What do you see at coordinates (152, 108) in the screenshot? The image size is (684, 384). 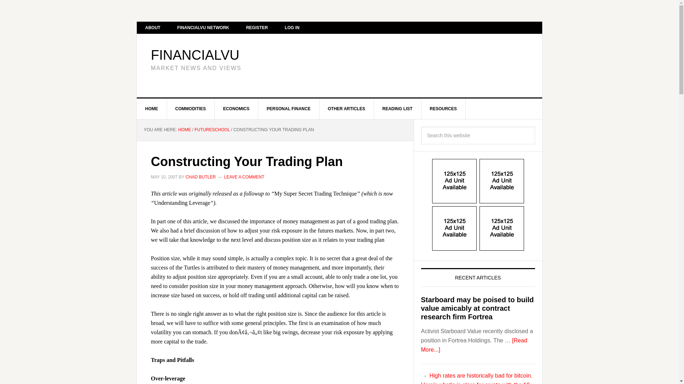 I see `HOME` at bounding box center [152, 108].